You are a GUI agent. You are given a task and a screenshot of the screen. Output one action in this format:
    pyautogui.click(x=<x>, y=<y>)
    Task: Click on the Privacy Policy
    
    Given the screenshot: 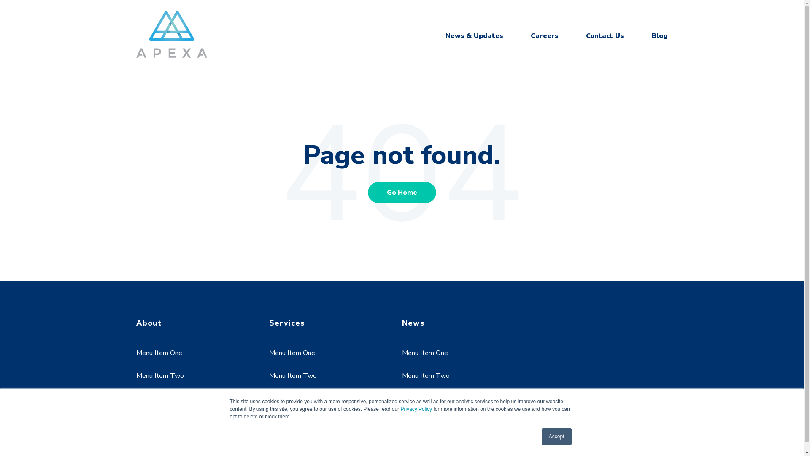 What is the action you would take?
    pyautogui.click(x=416, y=409)
    